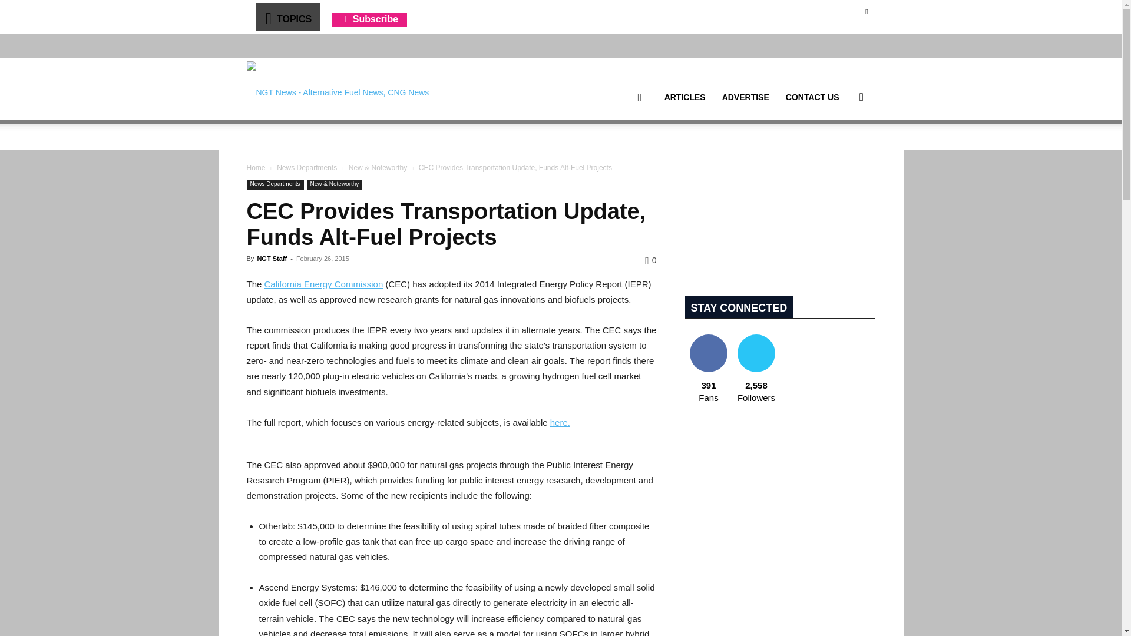 Image resolution: width=1131 pixels, height=636 pixels. What do you see at coordinates (684, 97) in the screenshot?
I see `ARTICLES` at bounding box center [684, 97].